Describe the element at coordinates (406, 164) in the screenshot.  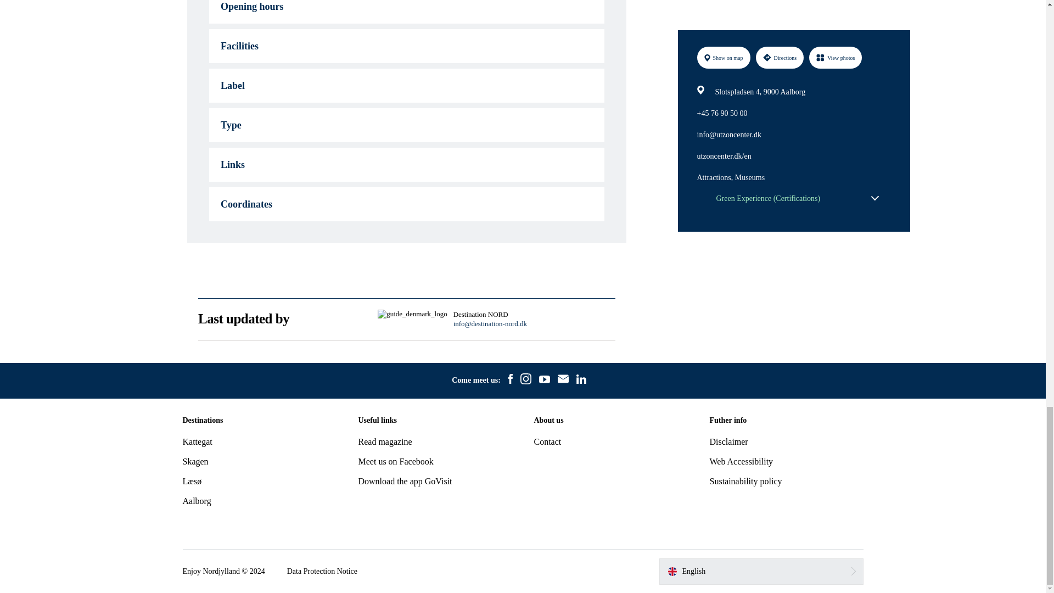
I see `Links` at that location.